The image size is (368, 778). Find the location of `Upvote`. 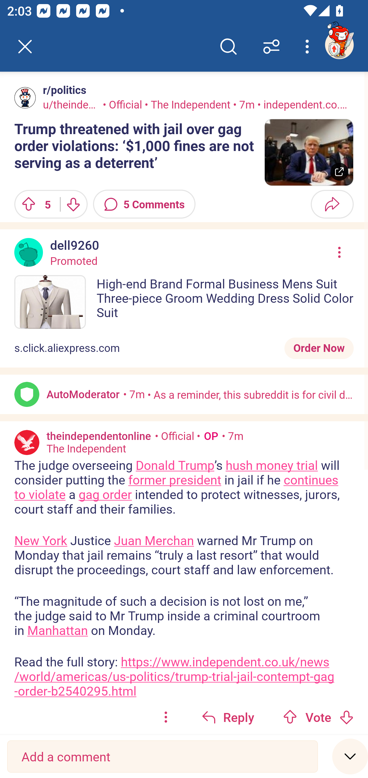

Upvote is located at coordinates (290, 717).